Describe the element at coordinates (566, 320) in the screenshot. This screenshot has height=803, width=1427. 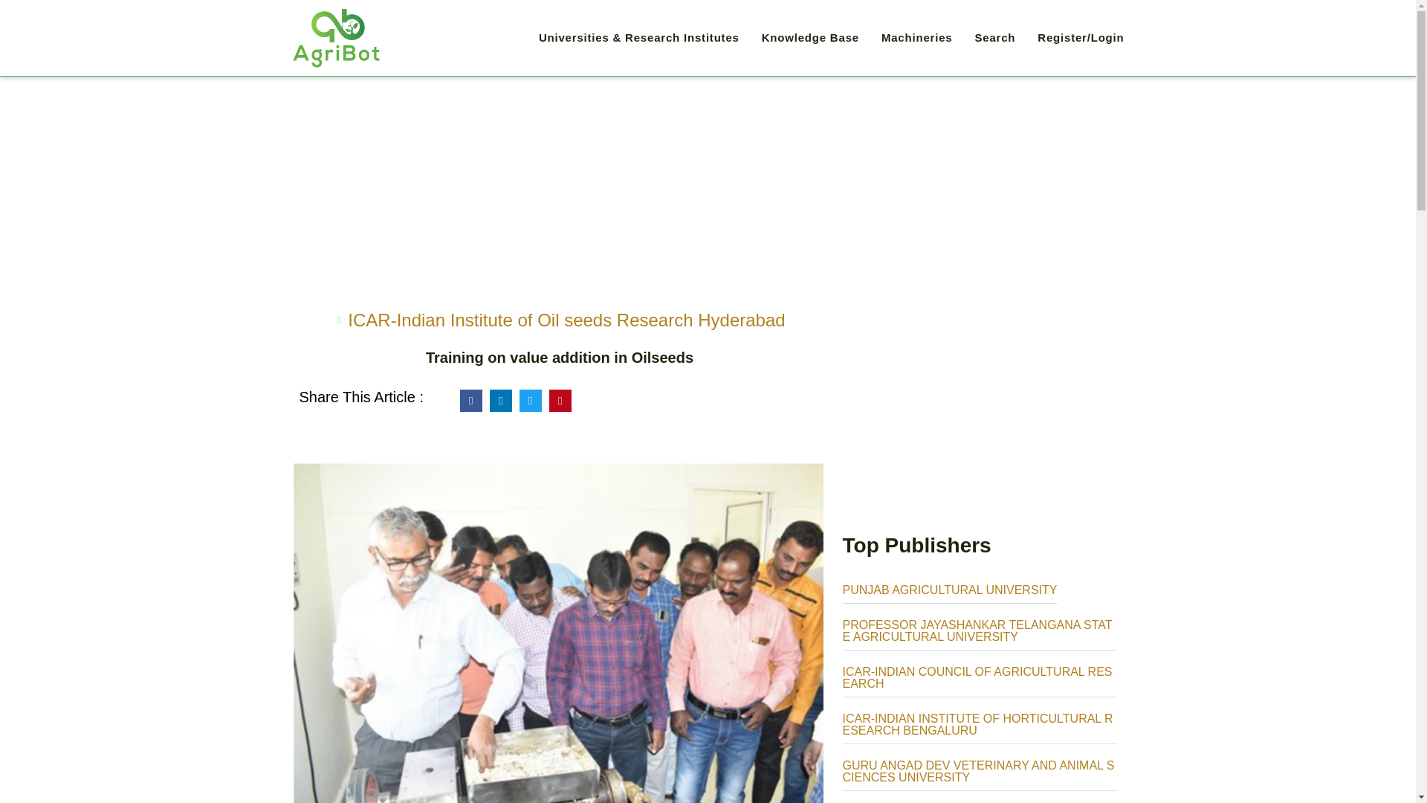
I see `ICAR-Indian Institute of Oil seeds Research Hyderabad` at that location.